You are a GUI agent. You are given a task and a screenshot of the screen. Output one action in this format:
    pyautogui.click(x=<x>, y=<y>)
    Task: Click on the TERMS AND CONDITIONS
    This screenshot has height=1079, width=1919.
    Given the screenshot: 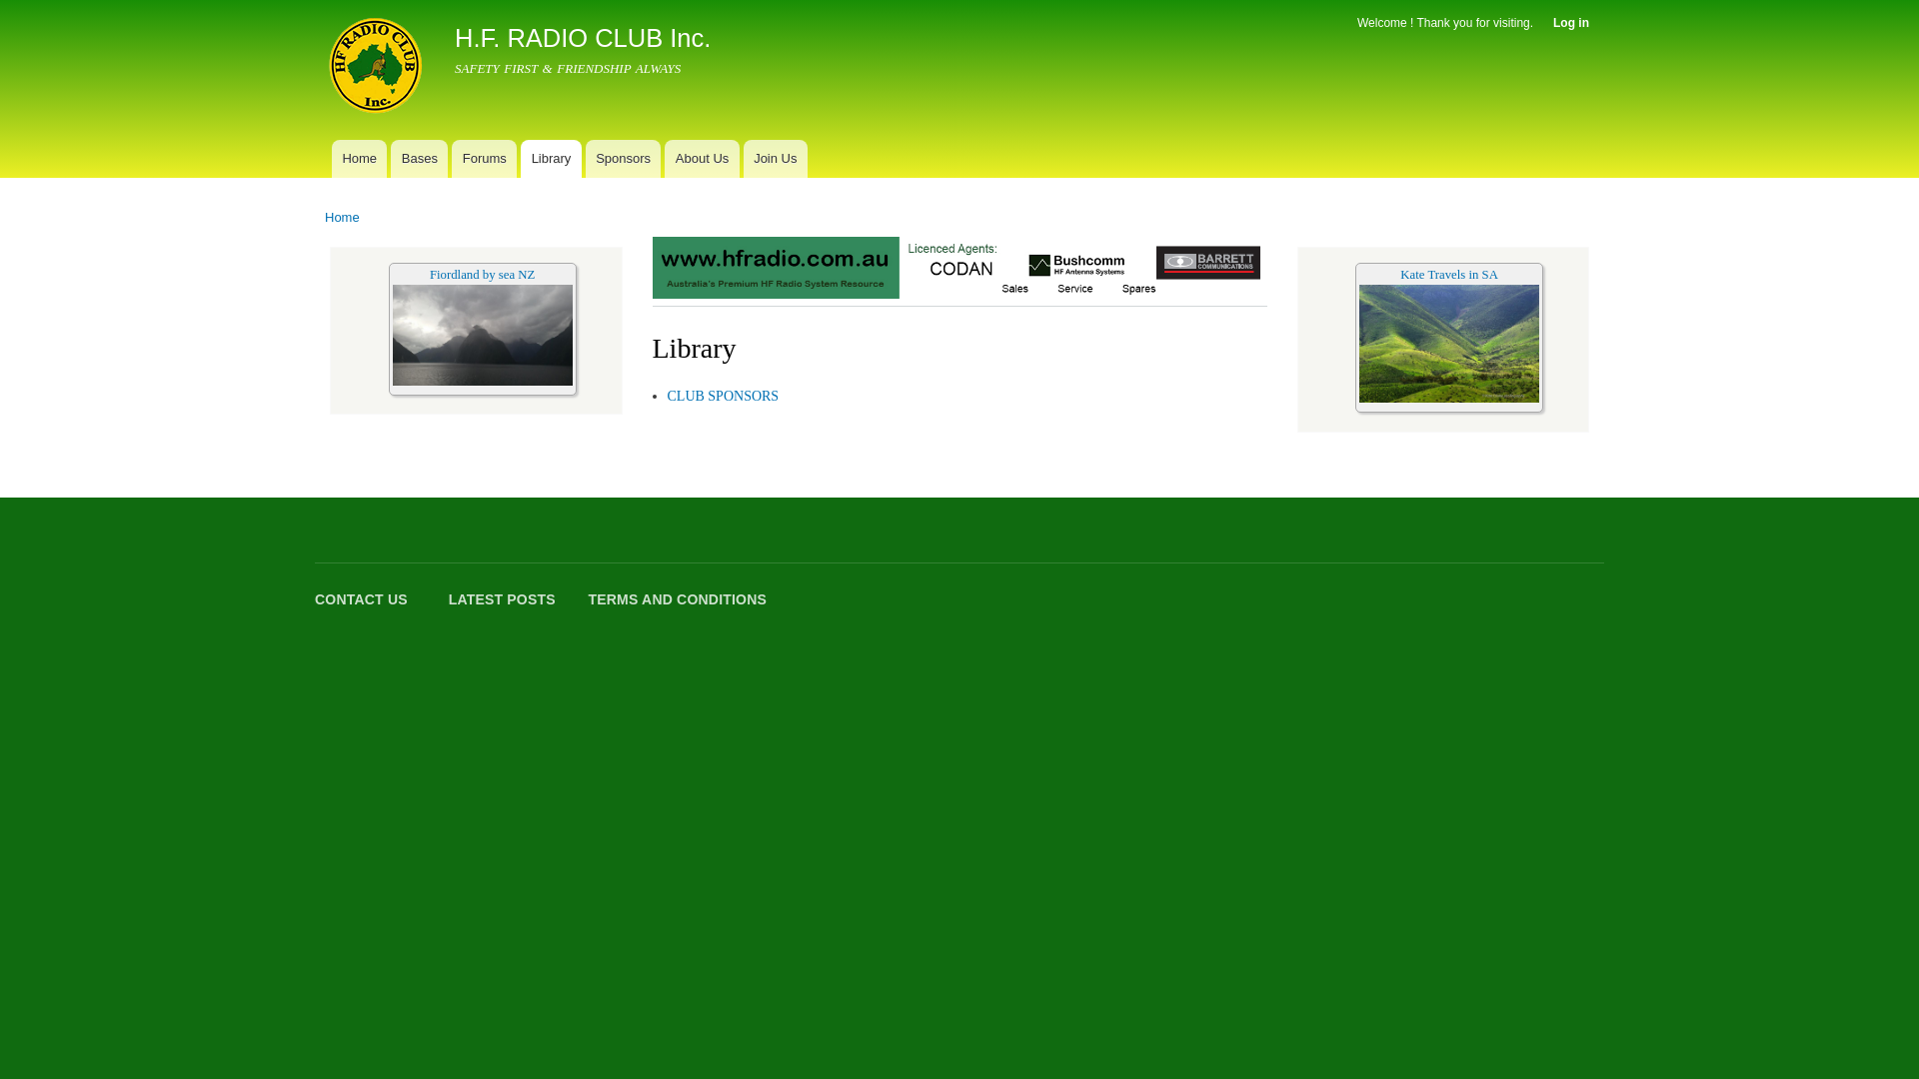 What is the action you would take?
    pyautogui.click(x=678, y=599)
    